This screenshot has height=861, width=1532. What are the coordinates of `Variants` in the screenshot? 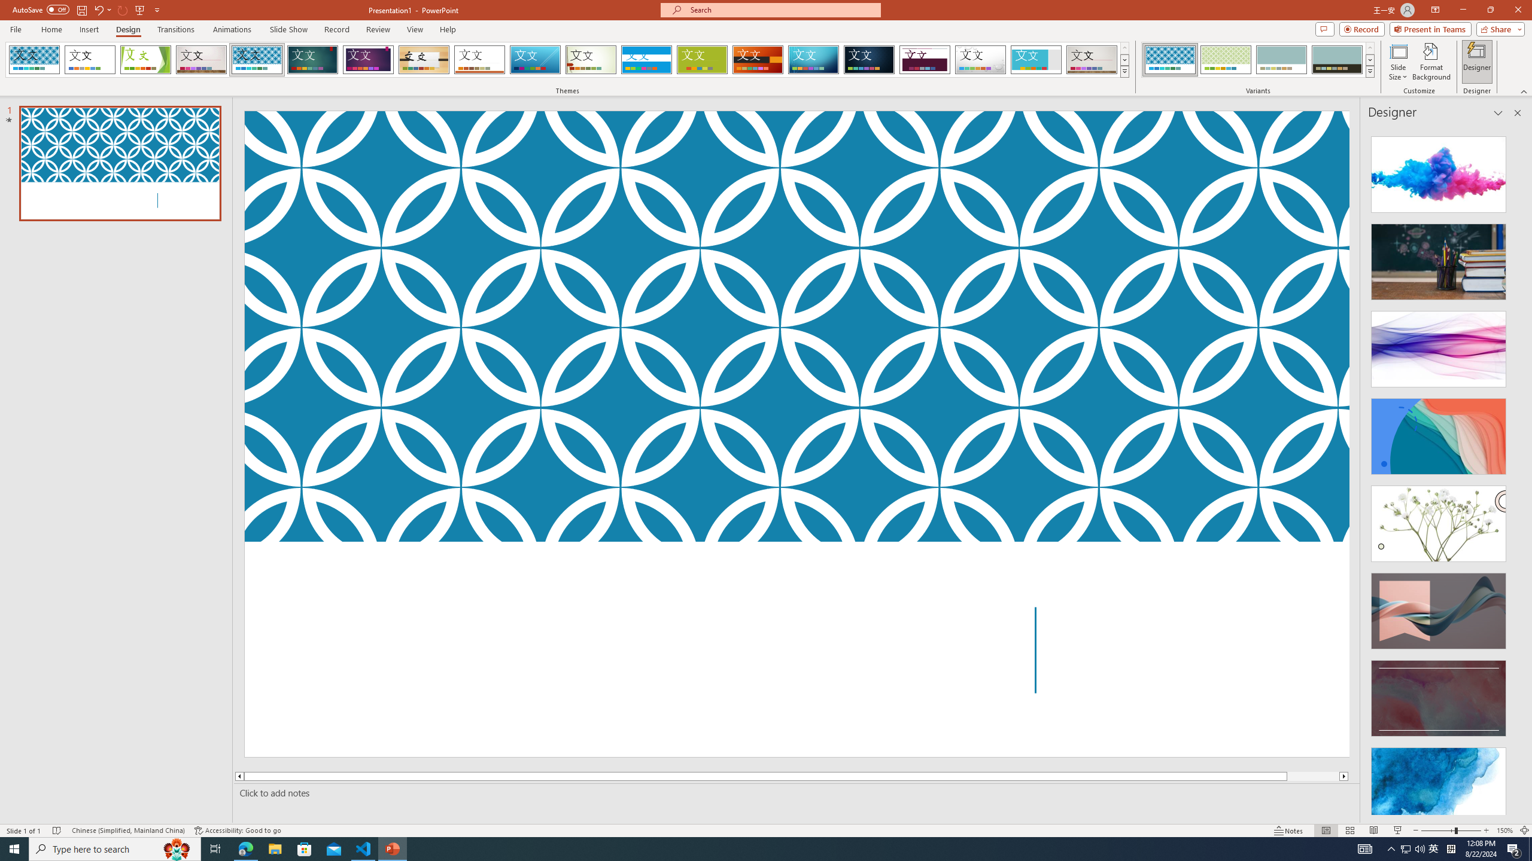 It's located at (1369, 71).